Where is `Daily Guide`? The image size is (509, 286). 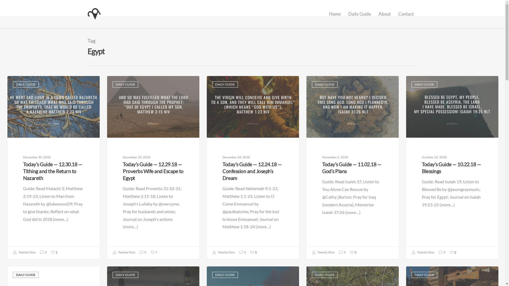
Daily Guide is located at coordinates (360, 18).